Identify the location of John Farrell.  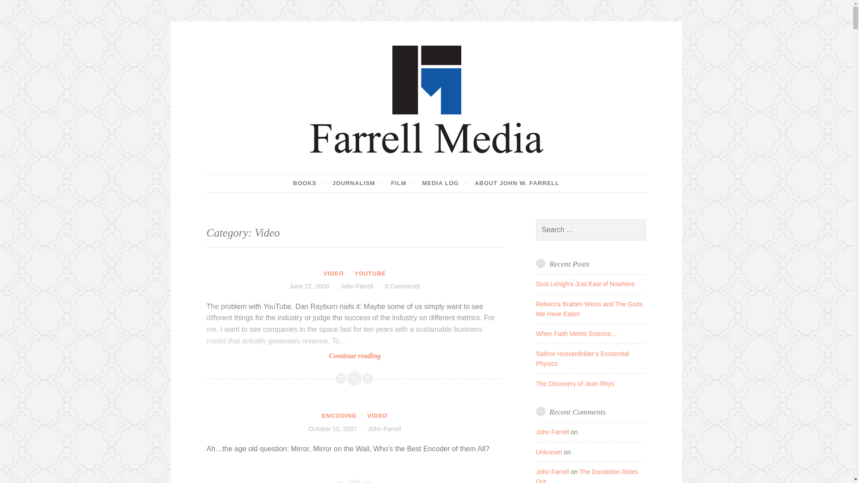
(384, 428).